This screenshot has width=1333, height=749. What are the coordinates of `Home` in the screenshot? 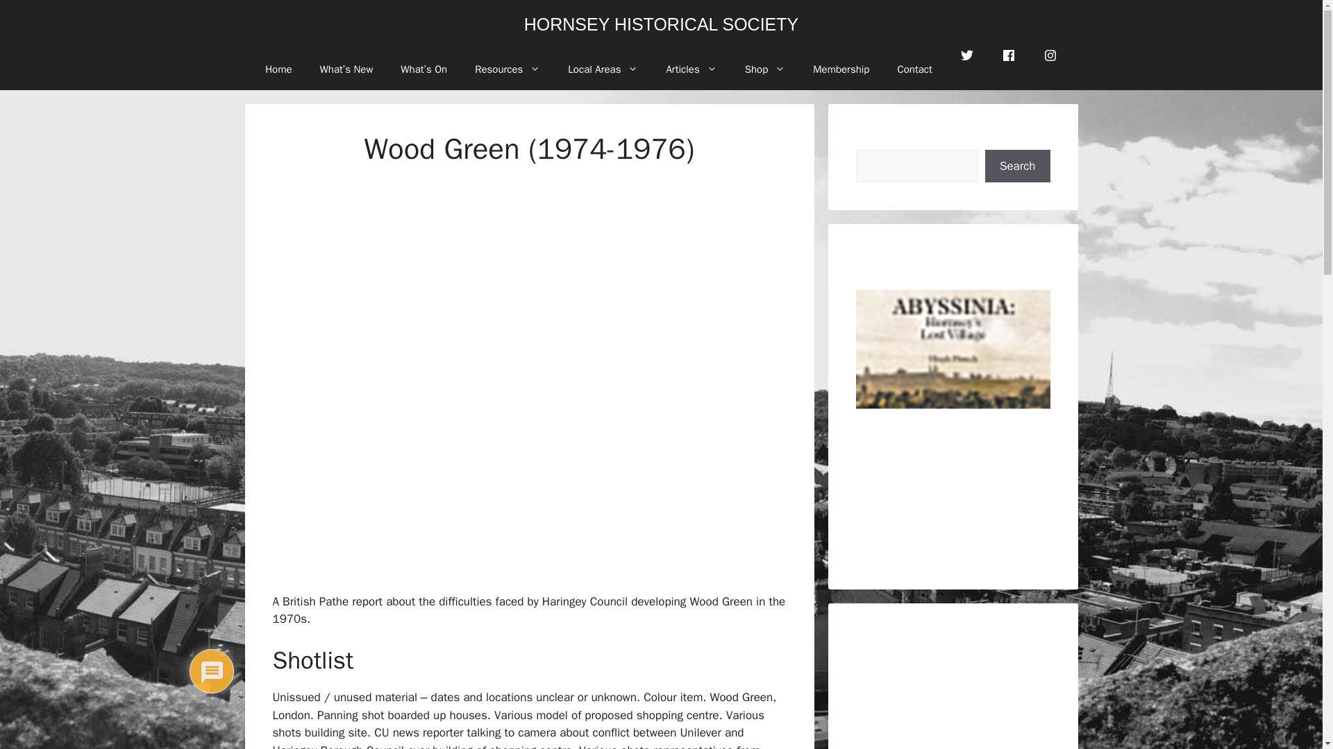 It's located at (278, 69).